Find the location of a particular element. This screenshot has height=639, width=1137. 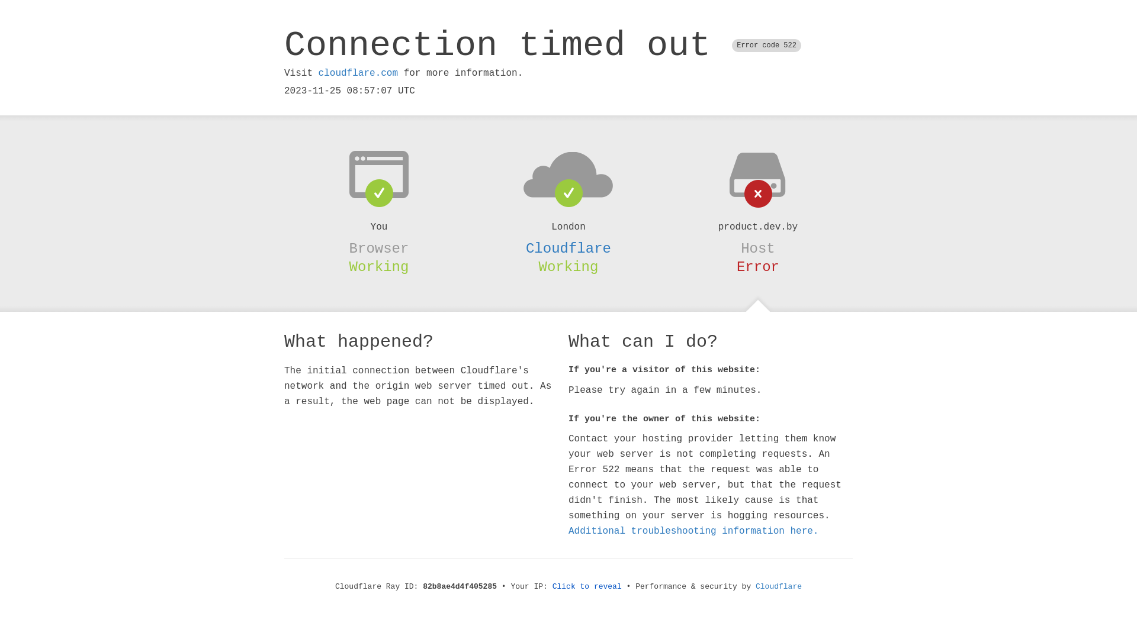

Click to reveal is located at coordinates (587, 587).